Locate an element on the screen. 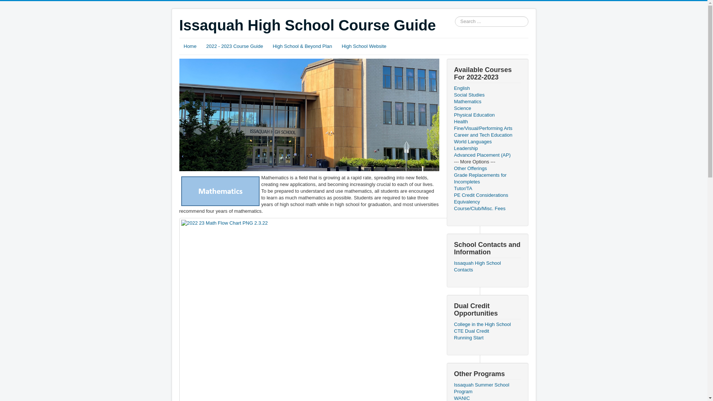  2022 - 2023 Course Guide is located at coordinates (235, 46).